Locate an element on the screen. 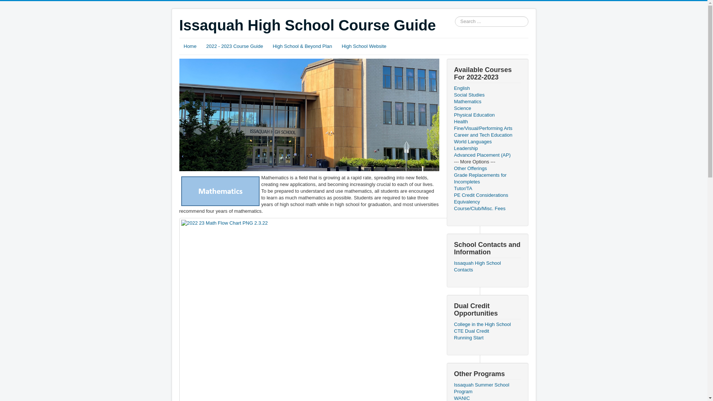  2022 - 2023 Course Guide is located at coordinates (235, 46).